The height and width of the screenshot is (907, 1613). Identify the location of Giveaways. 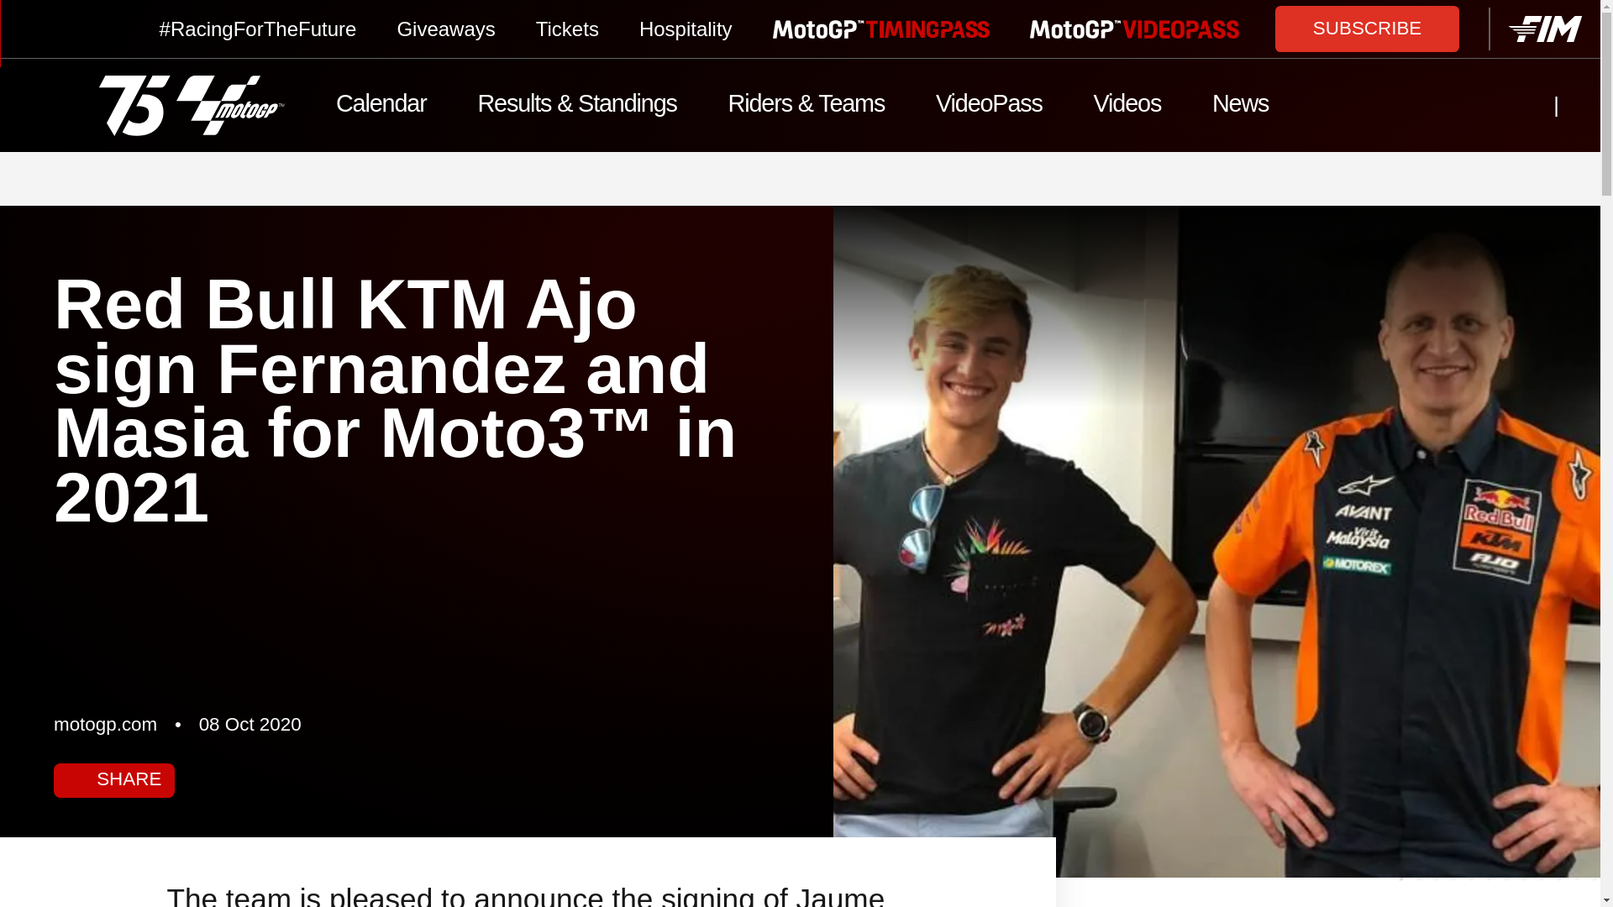
(445, 29).